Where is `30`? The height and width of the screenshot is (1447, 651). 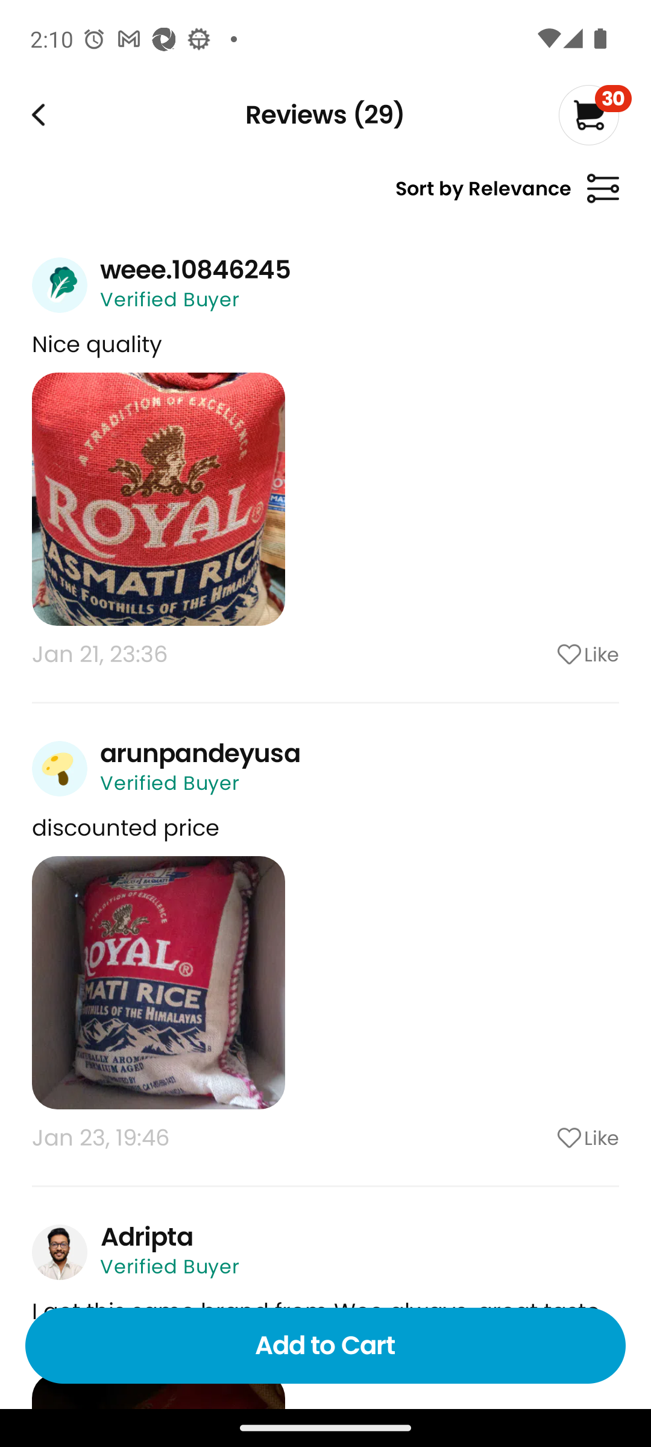
30 is located at coordinates (594, 115).